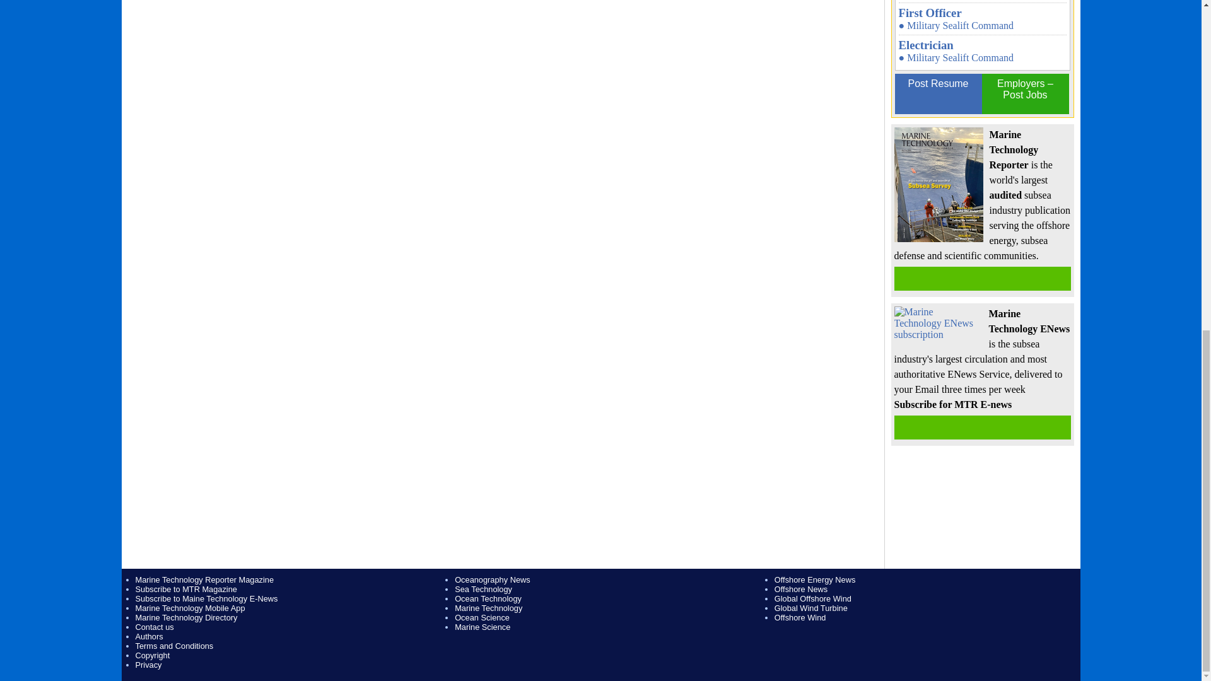  What do you see at coordinates (812, 598) in the screenshot?
I see `Global Offshore Wind` at bounding box center [812, 598].